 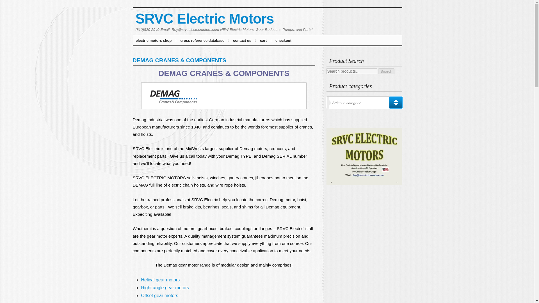 What do you see at coordinates (204, 19) in the screenshot?
I see `SRVC Electric Motors` at bounding box center [204, 19].